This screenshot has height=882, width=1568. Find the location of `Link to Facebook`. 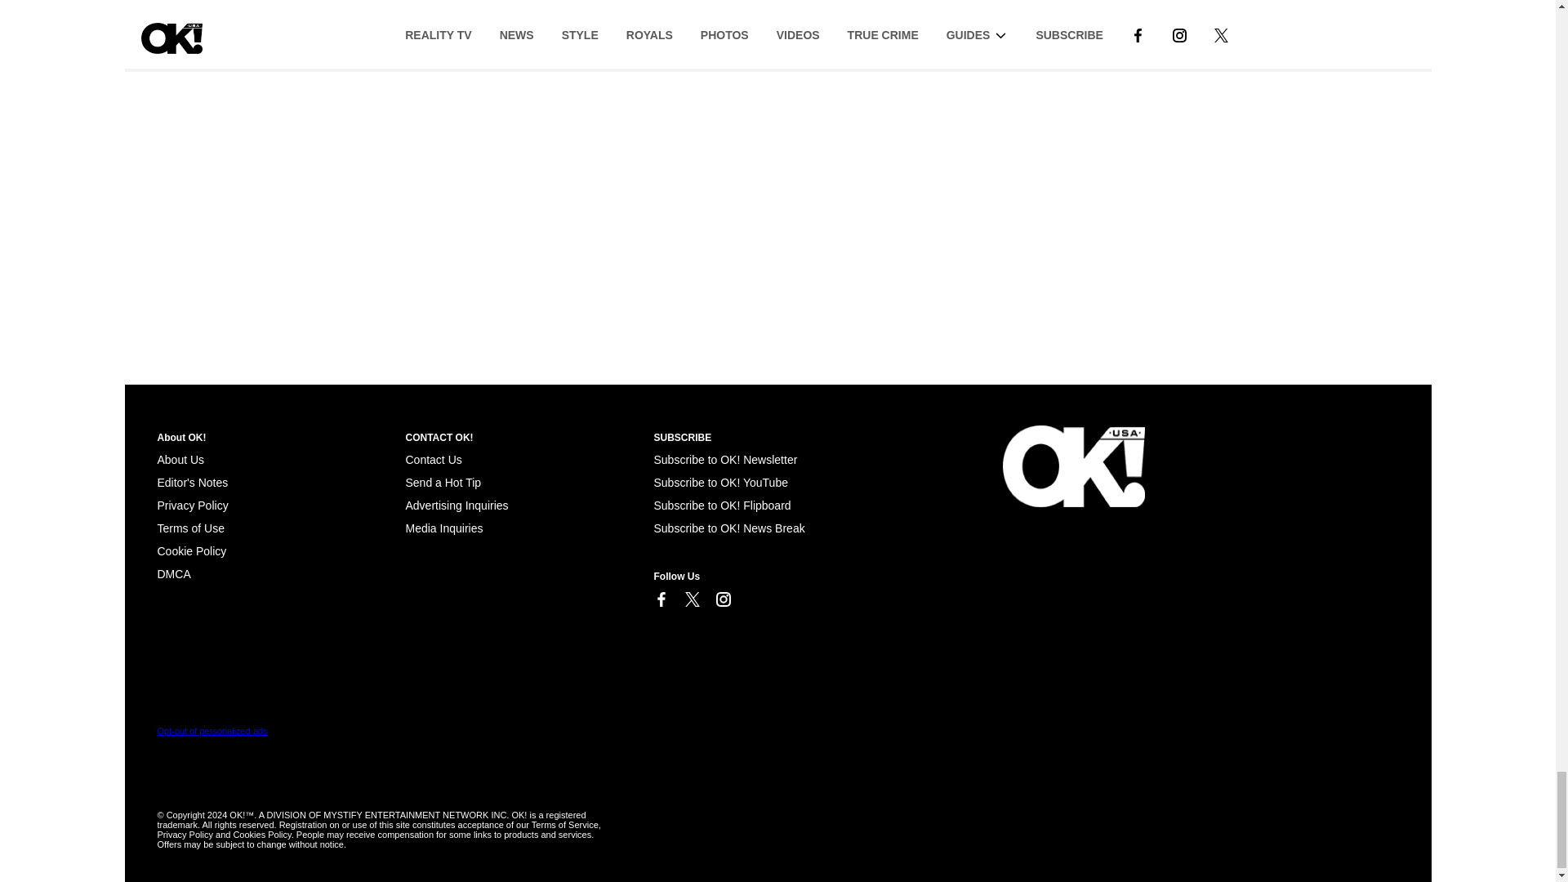

Link to Facebook is located at coordinates (660, 599).